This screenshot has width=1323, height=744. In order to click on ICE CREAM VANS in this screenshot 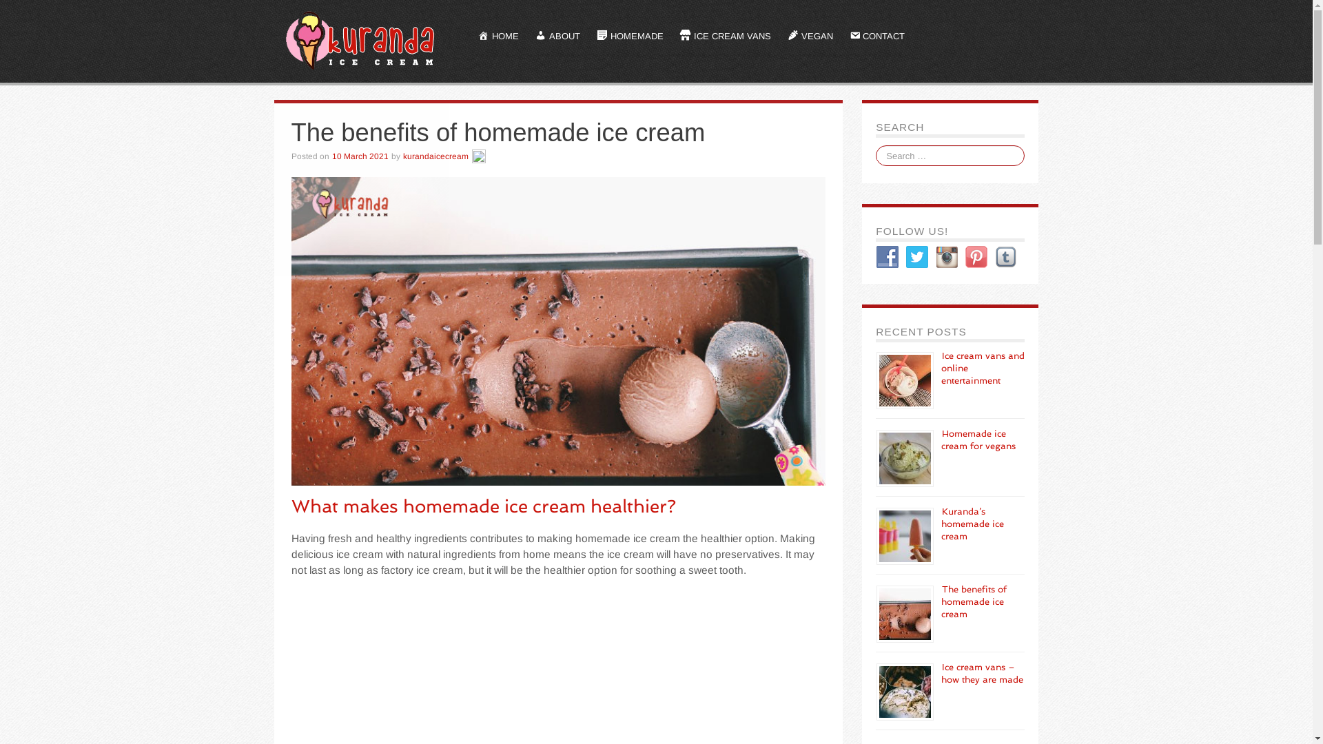, I will do `click(726, 37)`.